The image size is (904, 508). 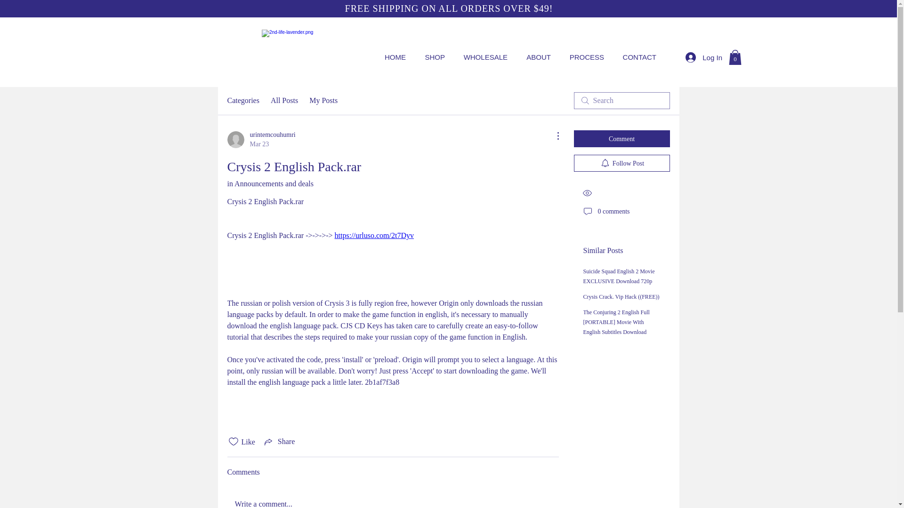 What do you see at coordinates (585, 57) in the screenshot?
I see `PROCESS` at bounding box center [585, 57].